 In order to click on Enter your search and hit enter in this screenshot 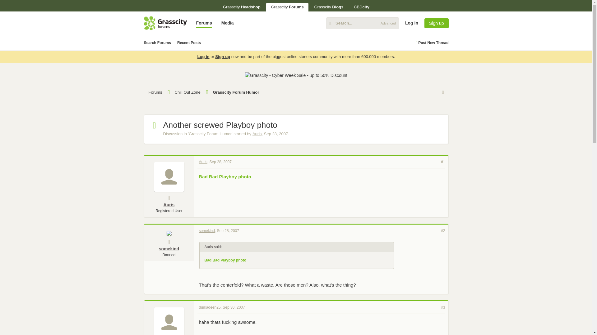, I will do `click(362, 23)`.